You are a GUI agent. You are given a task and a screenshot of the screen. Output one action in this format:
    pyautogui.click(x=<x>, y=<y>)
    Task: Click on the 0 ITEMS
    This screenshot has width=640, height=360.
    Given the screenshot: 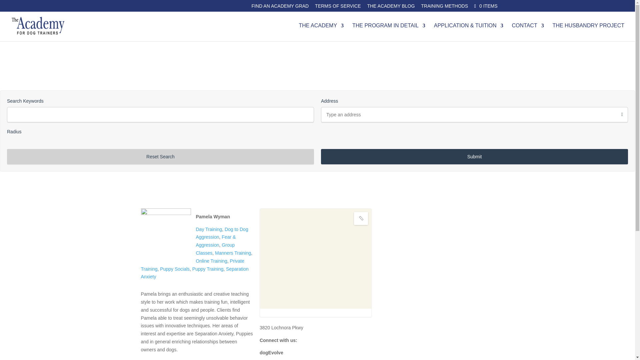 What is the action you would take?
    pyautogui.click(x=485, y=6)
    